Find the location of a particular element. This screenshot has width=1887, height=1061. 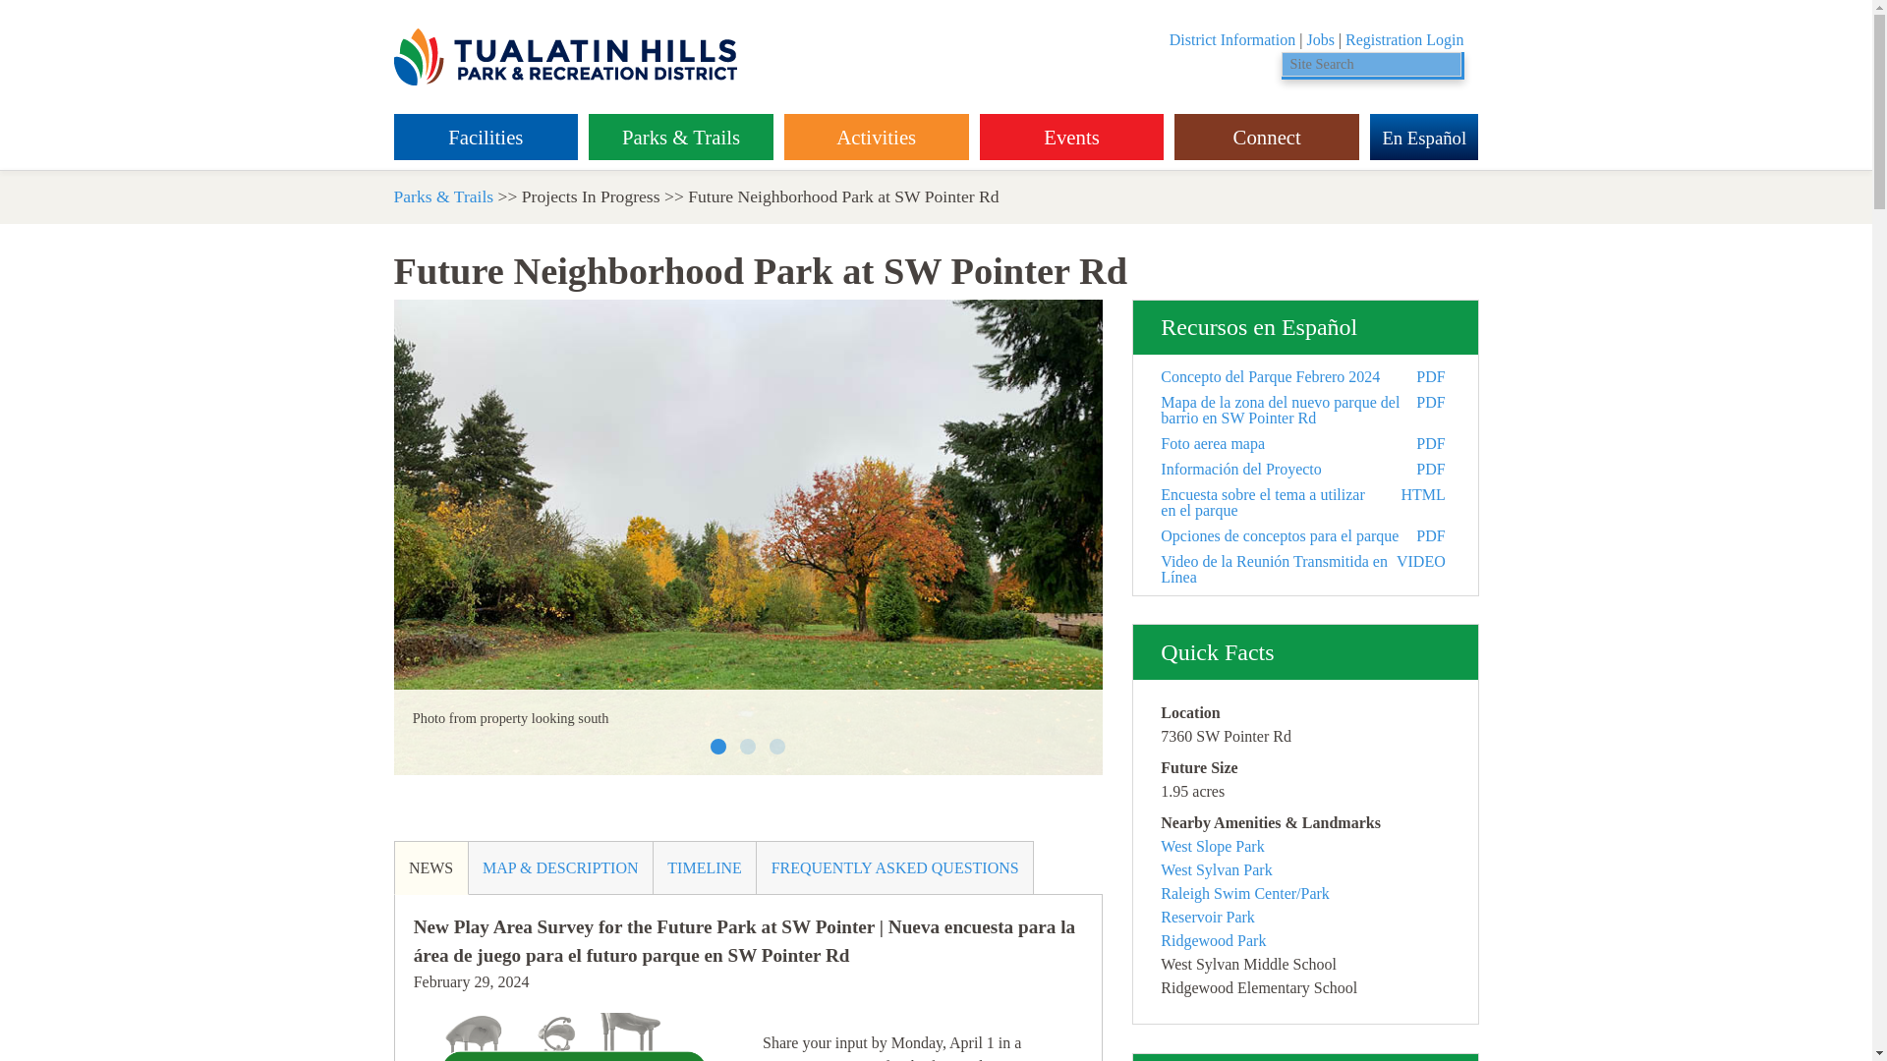

Jobs is located at coordinates (1319, 39).